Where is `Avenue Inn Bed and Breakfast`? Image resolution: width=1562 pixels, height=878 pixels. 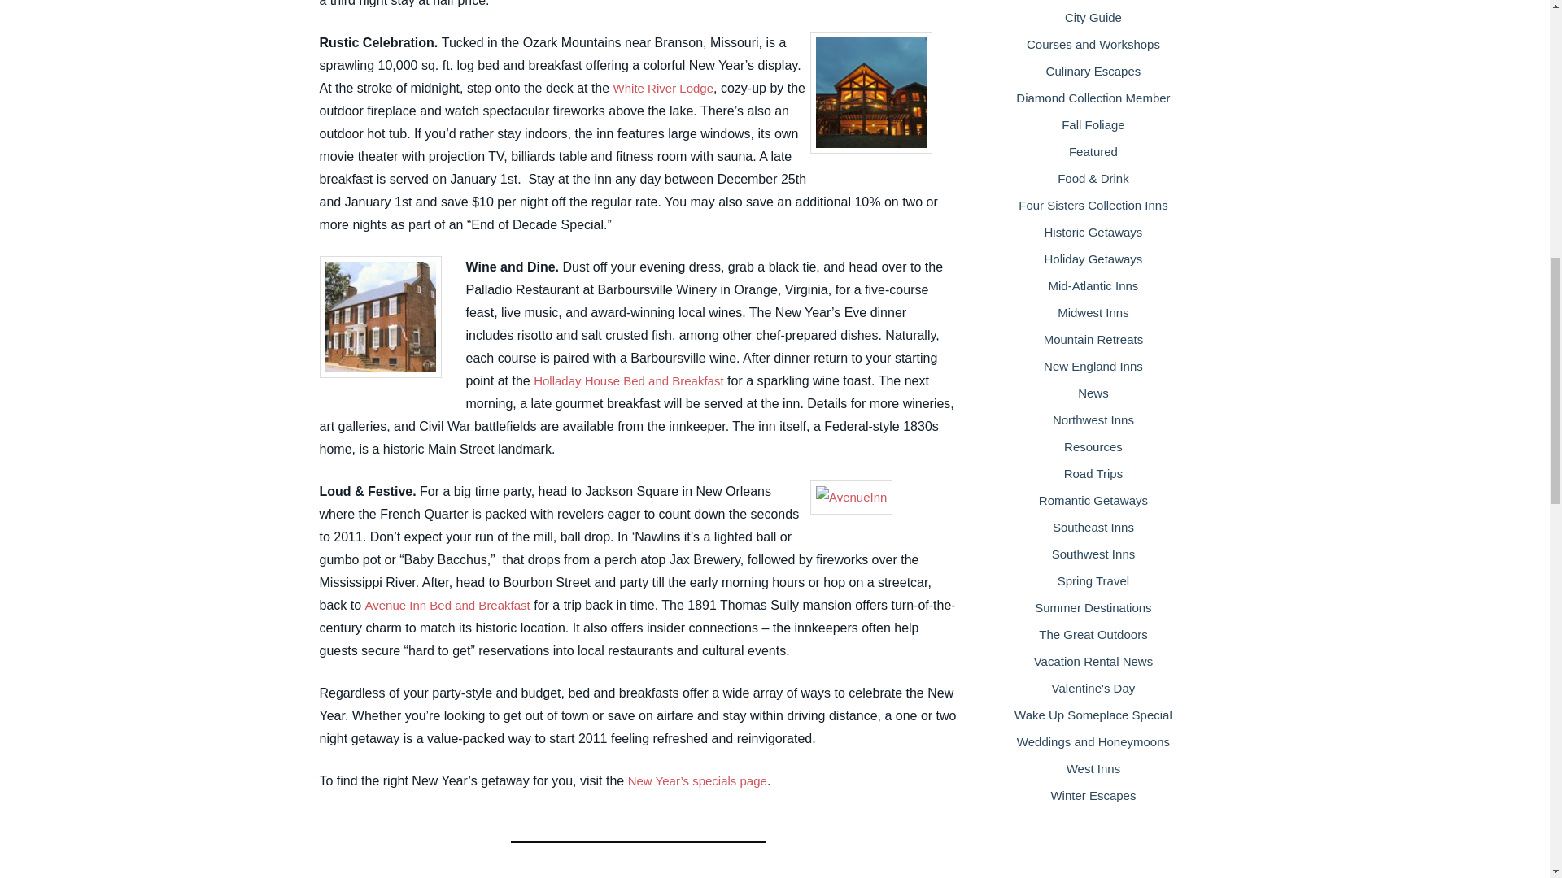
Avenue Inn Bed and Breakfast is located at coordinates (447, 605).